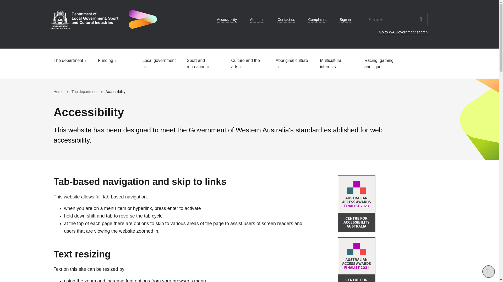 The width and height of the screenshot is (503, 282). Describe the element at coordinates (103, 19) in the screenshot. I see `Go to the dlgsc.gov.au homepage` at that location.